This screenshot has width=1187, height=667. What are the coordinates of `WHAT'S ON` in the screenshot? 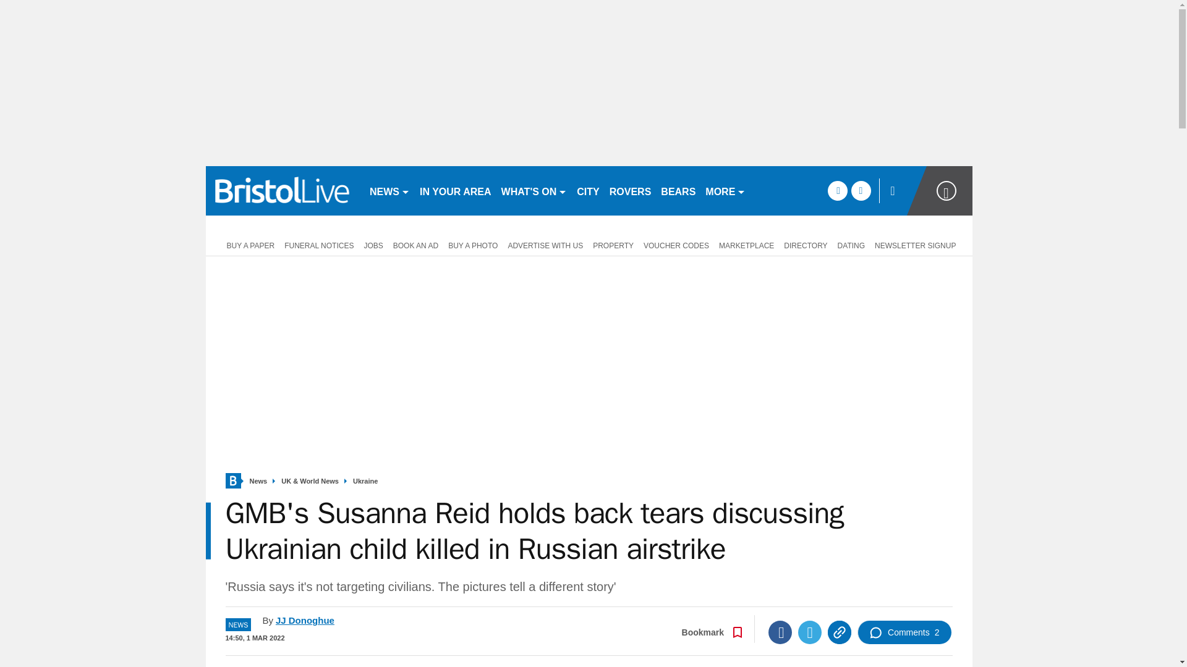 It's located at (534, 190).